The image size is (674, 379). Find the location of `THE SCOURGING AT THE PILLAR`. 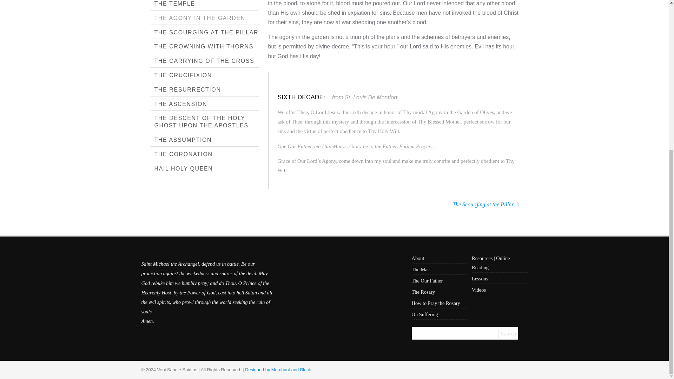

THE SCOURGING AT THE PILLAR is located at coordinates (204, 33).